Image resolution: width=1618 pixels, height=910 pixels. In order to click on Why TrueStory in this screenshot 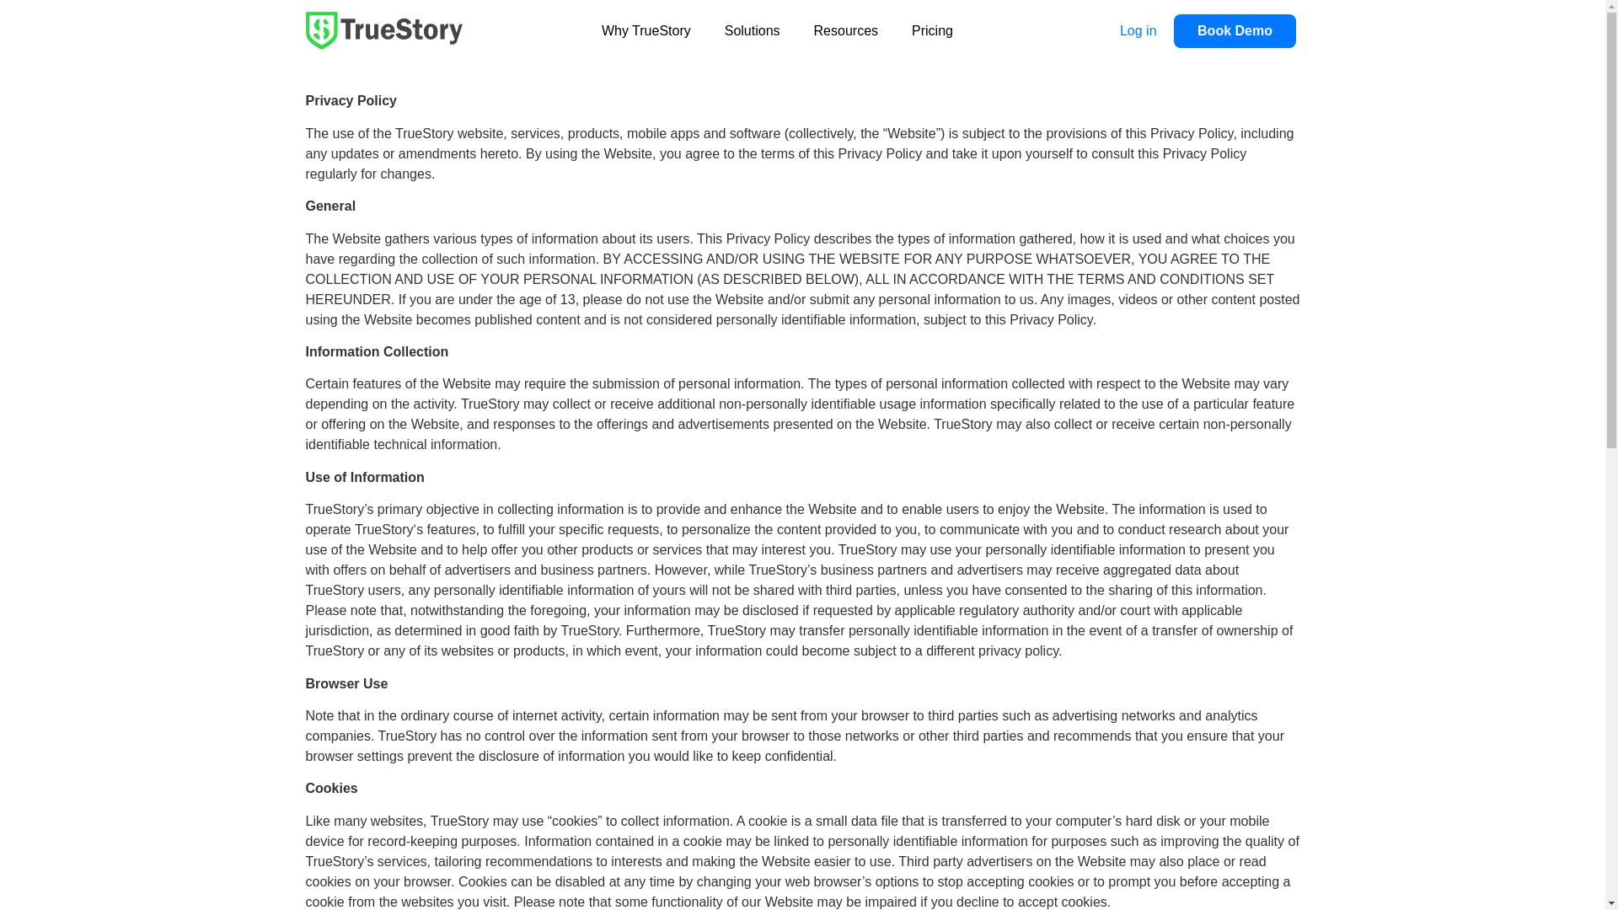, I will do `click(646, 30)`.